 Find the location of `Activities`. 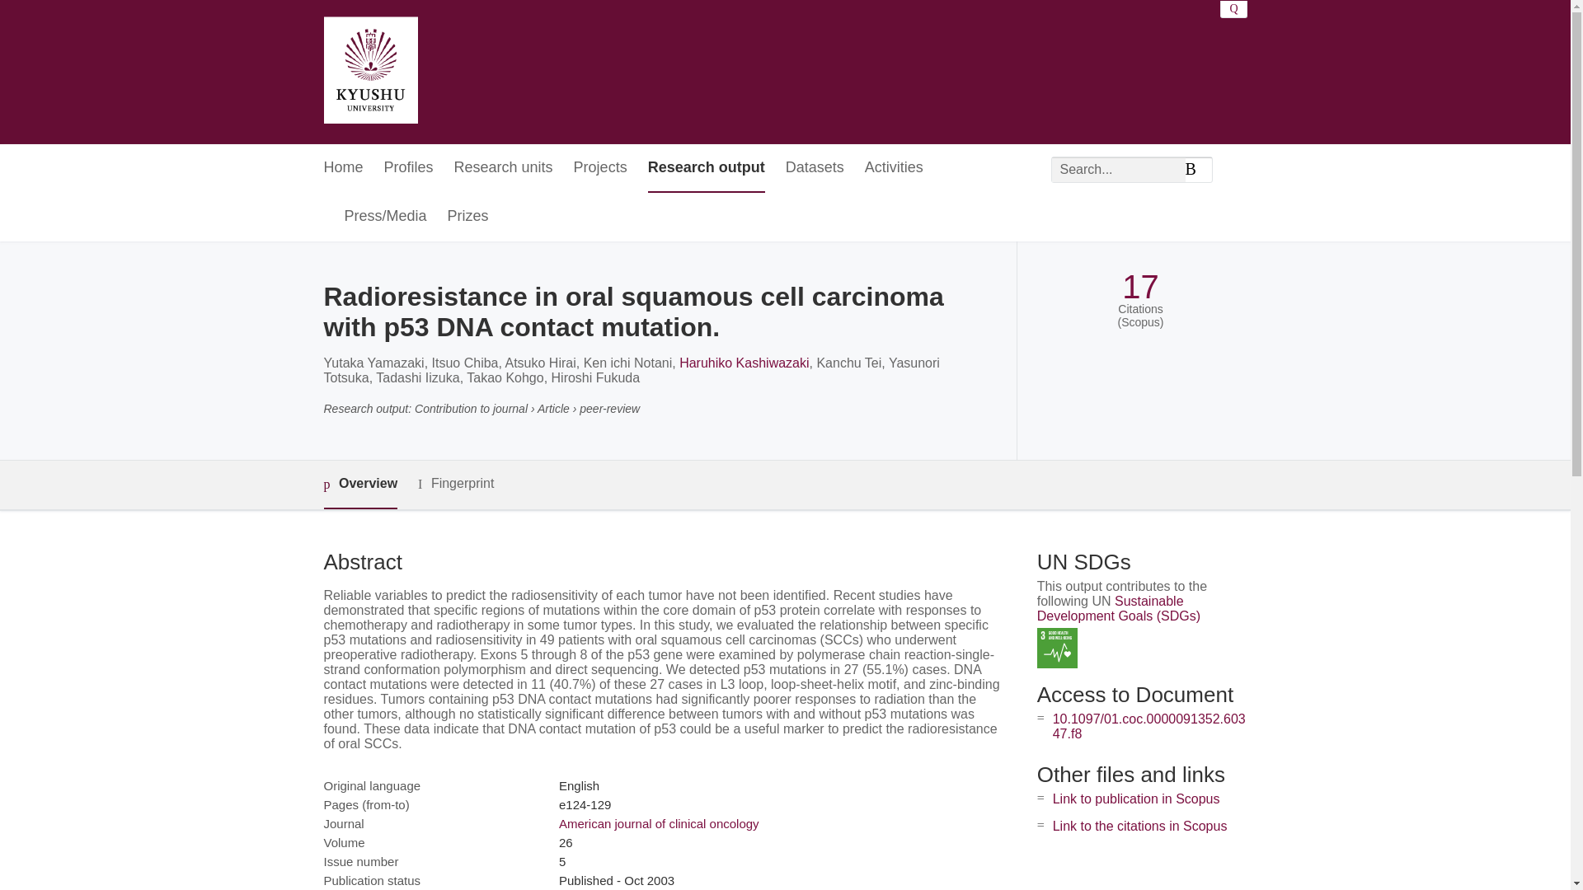

Activities is located at coordinates (894, 168).